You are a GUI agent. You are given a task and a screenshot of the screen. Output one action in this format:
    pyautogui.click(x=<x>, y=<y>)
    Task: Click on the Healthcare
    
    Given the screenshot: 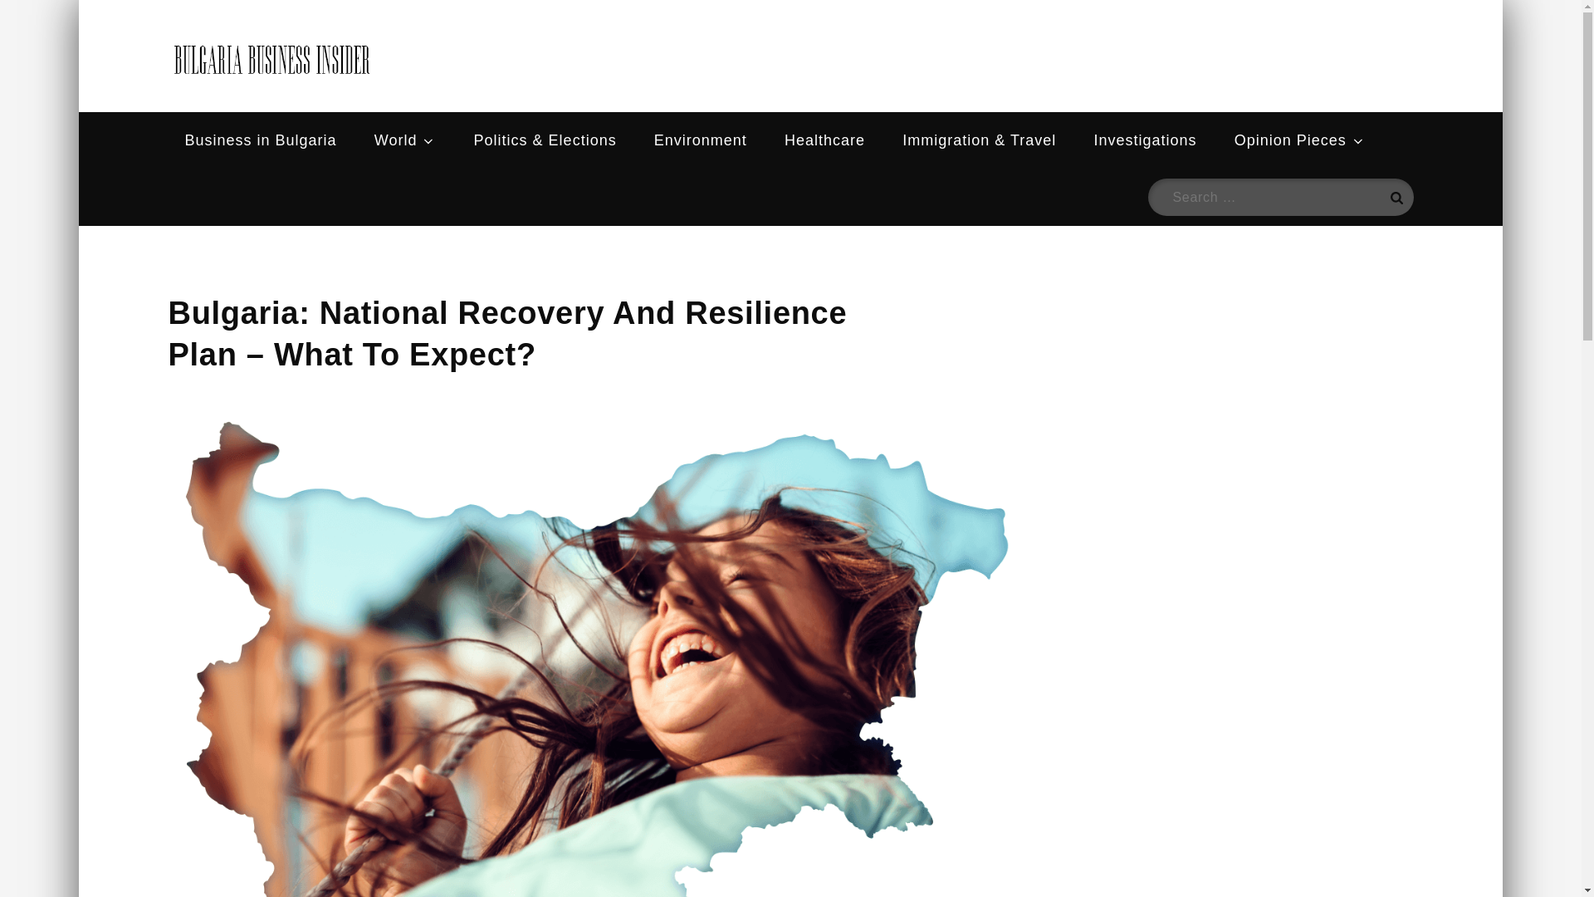 What is the action you would take?
    pyautogui.click(x=824, y=140)
    